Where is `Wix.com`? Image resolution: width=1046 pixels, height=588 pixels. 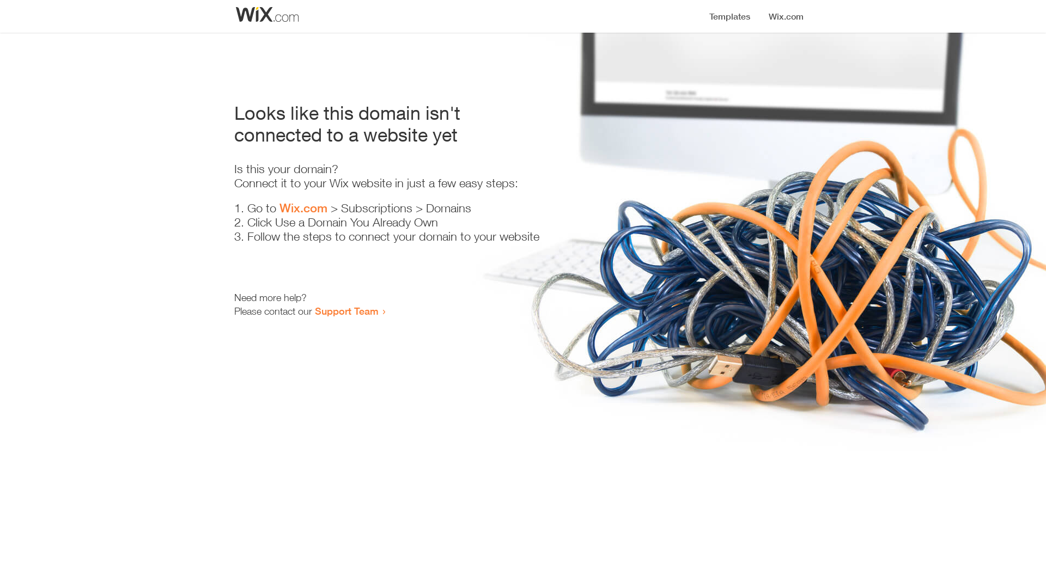
Wix.com is located at coordinates (303, 208).